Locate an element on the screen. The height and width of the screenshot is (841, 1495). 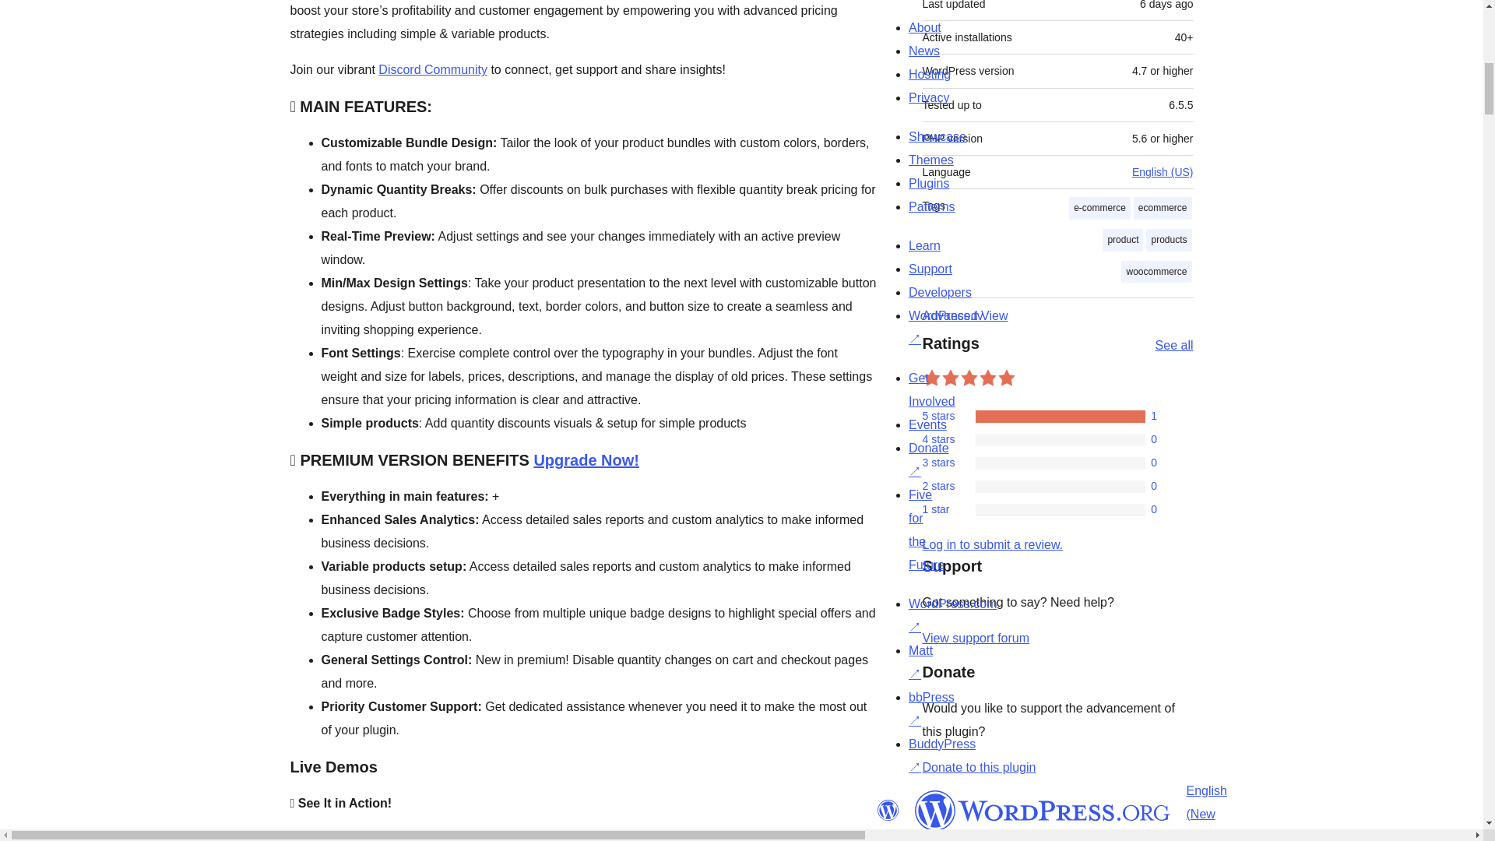
Discord Community is located at coordinates (432, 70).